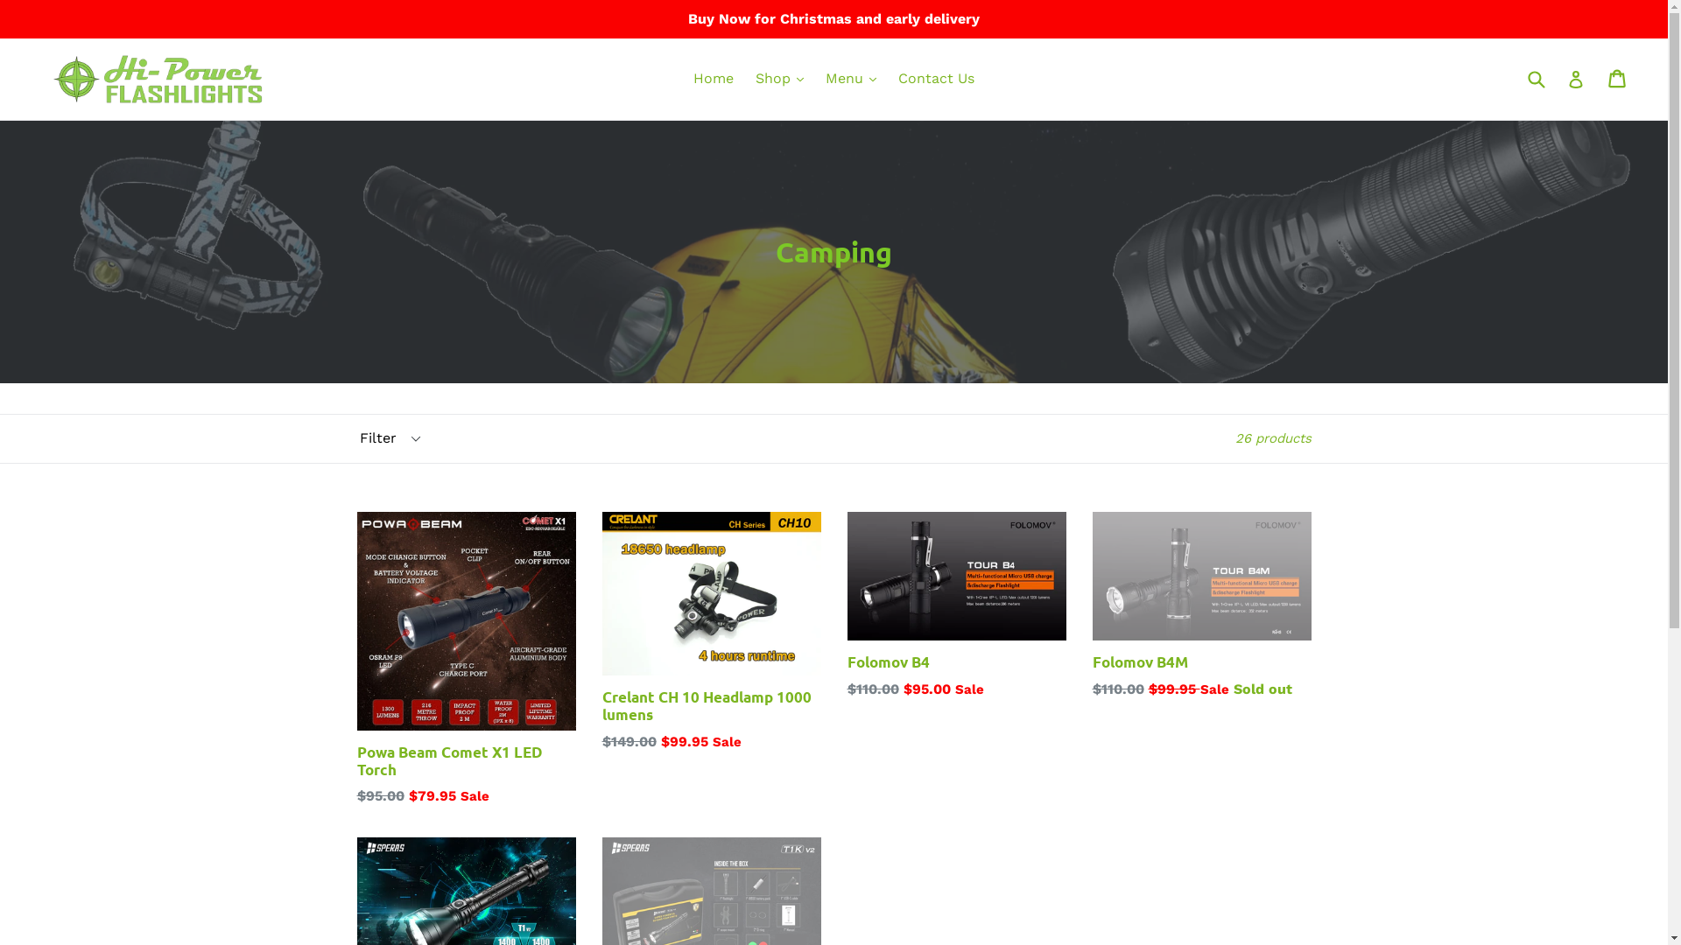  Describe the element at coordinates (957, 605) in the screenshot. I see `Folomov B4
Regular price
$110.00 $95.00 Sale` at that location.